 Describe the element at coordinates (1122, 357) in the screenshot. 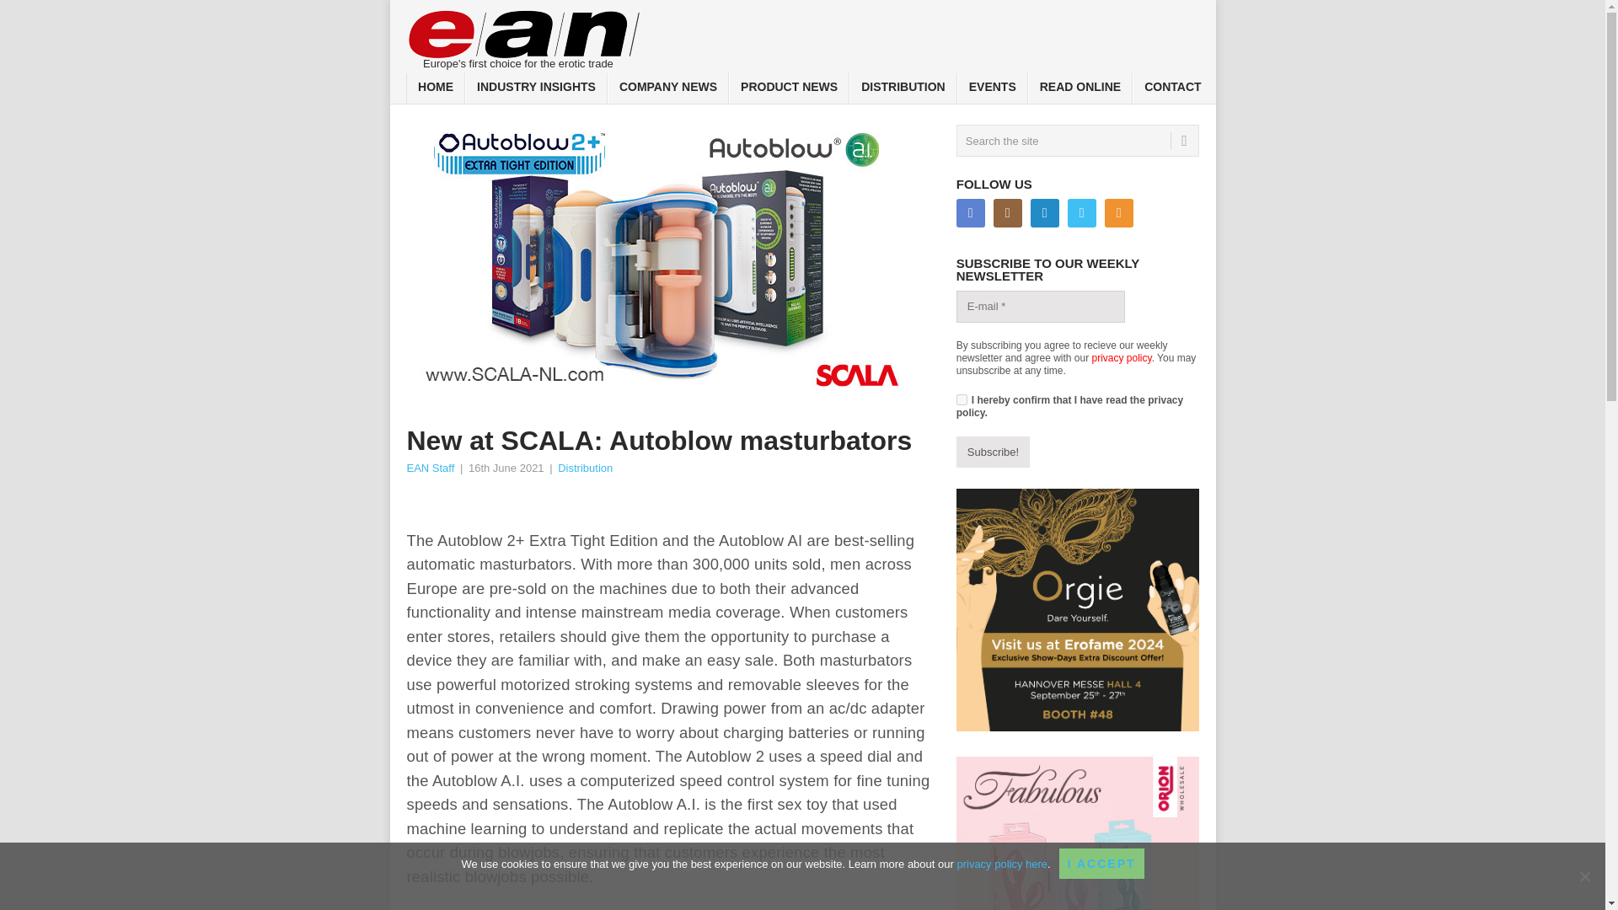

I see `privacy policy` at that location.